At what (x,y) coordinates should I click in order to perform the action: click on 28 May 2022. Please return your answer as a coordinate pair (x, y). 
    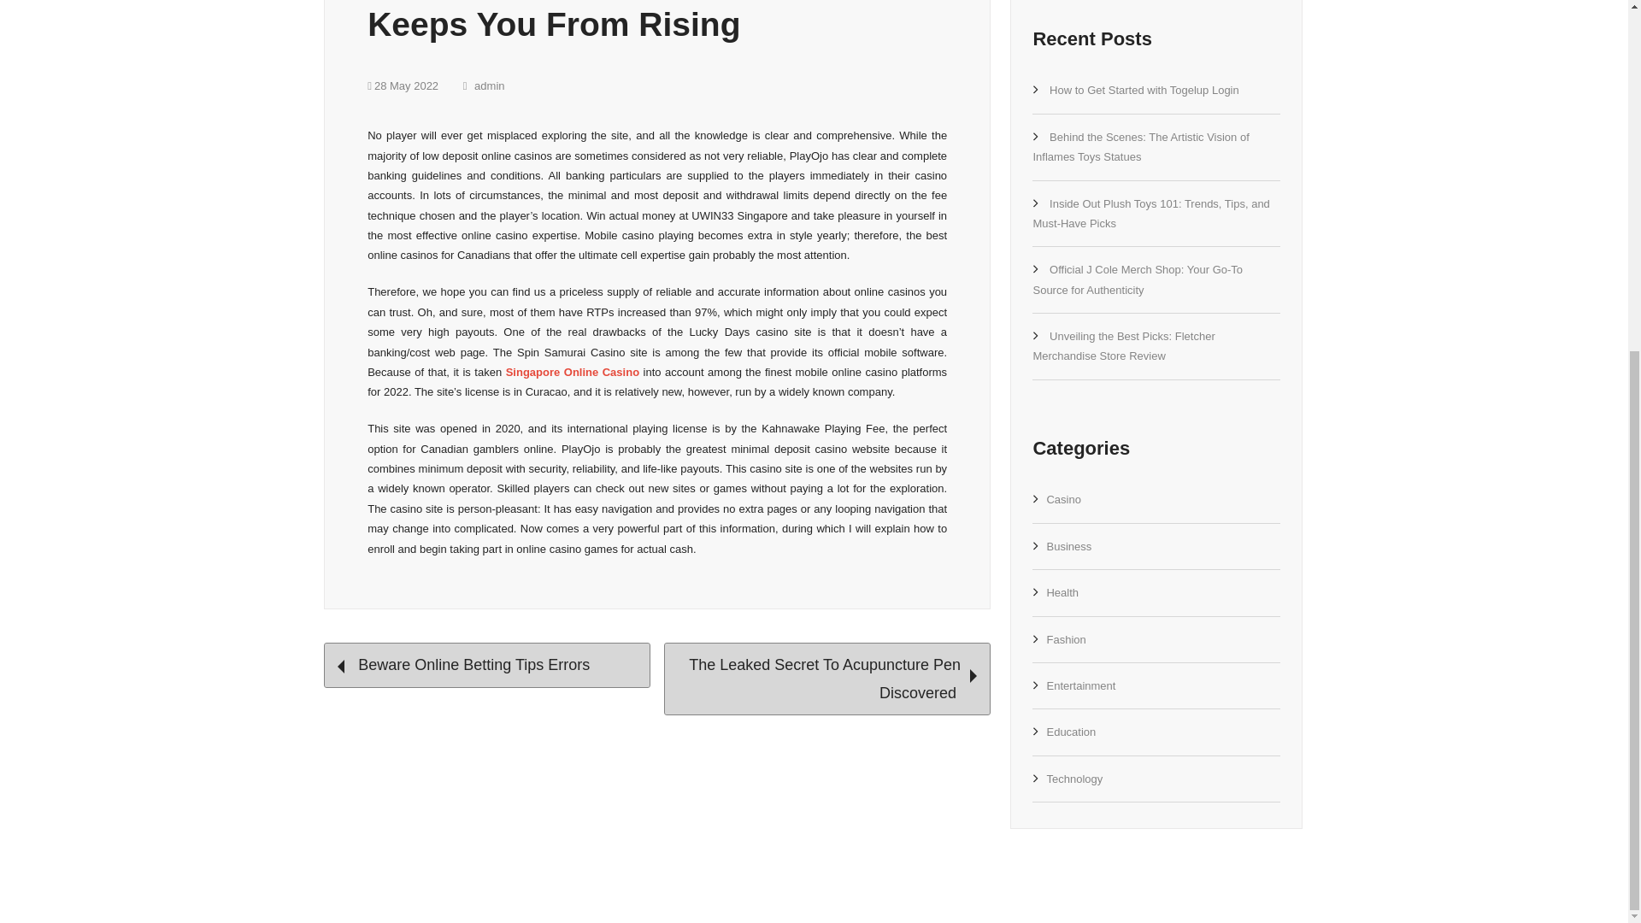
    Looking at the image, I should click on (403, 85).